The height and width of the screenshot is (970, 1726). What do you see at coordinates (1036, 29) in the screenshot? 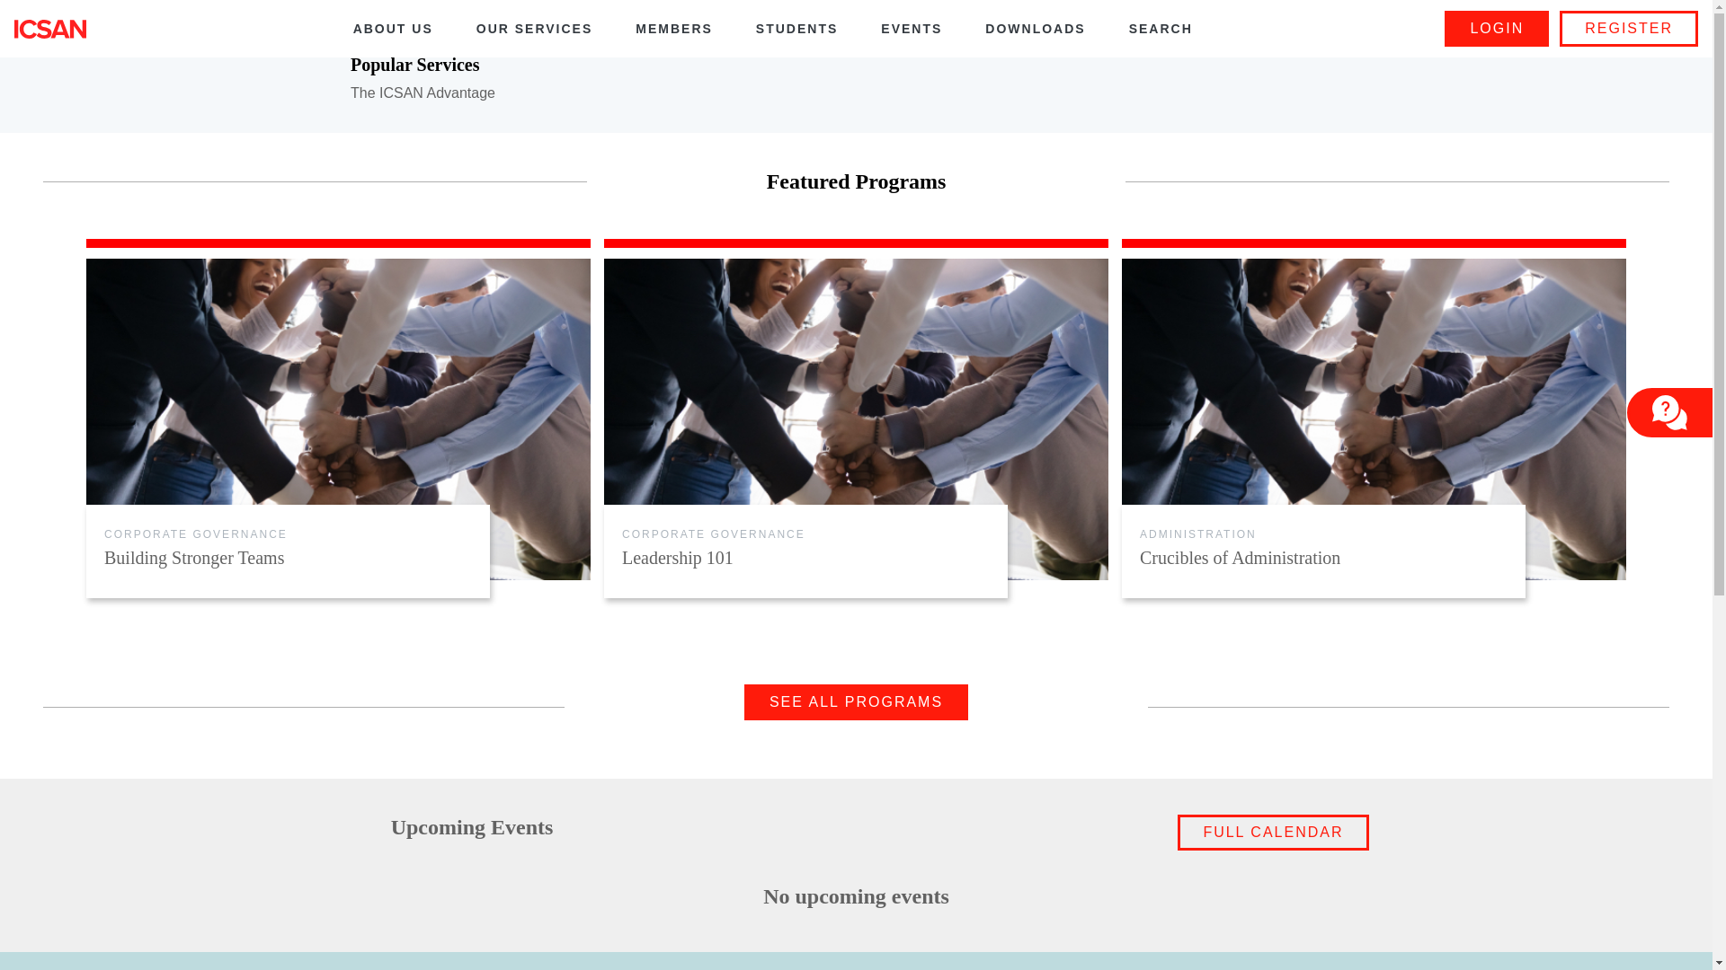
I see `DOWNLOADS` at bounding box center [1036, 29].